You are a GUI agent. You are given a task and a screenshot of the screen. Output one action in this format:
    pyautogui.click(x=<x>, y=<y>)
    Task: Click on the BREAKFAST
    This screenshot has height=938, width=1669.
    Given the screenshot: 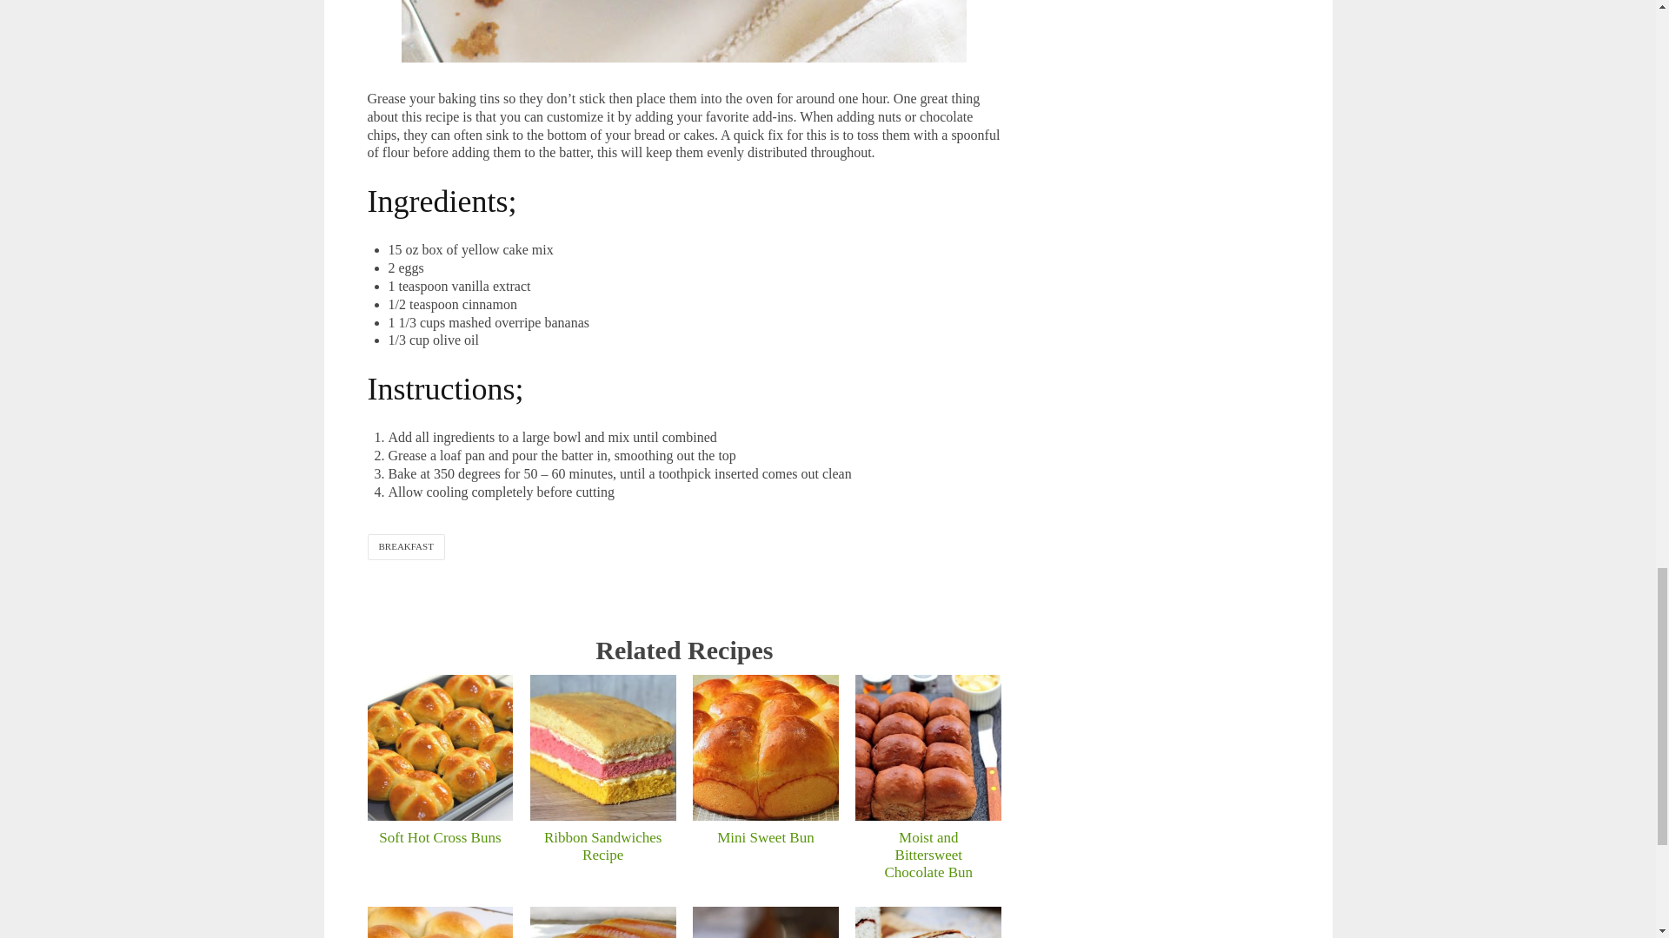 What is the action you would take?
    pyautogui.click(x=405, y=545)
    